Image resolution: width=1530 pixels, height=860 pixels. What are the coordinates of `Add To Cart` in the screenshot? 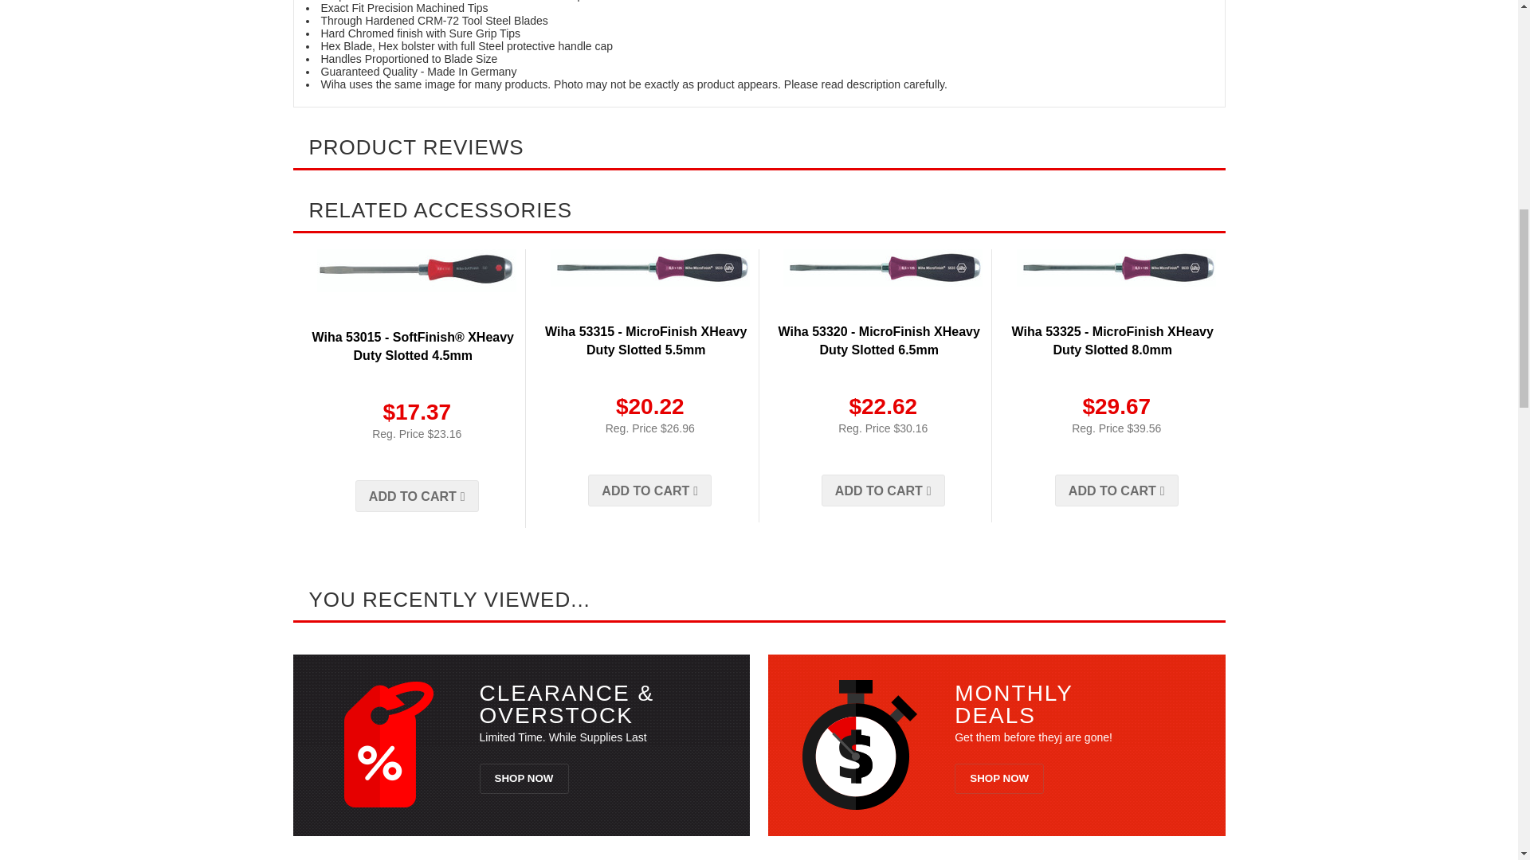 It's located at (1116, 491).